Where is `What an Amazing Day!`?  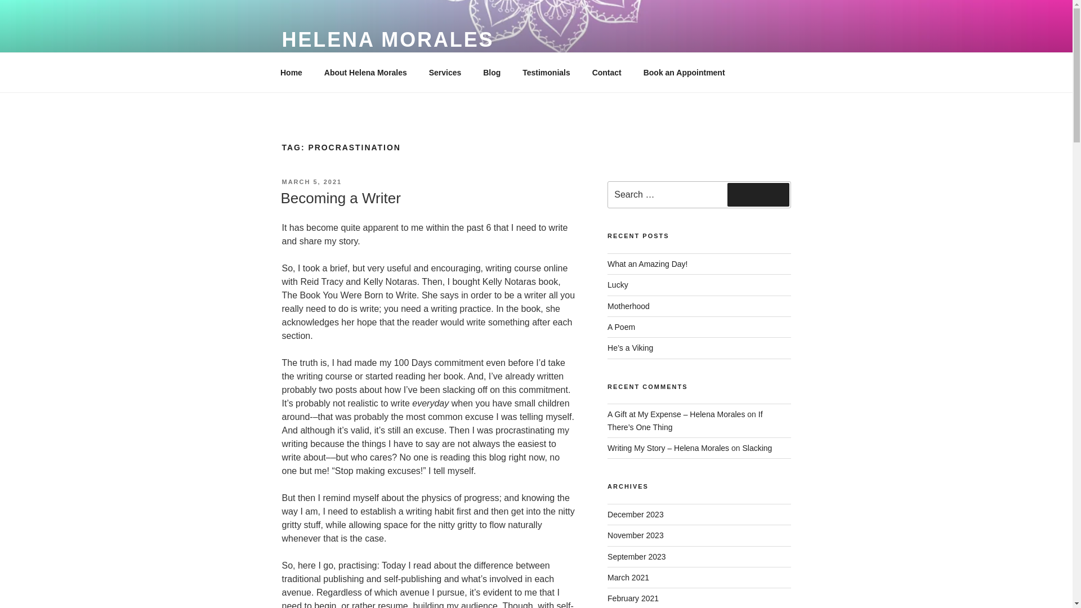 What an Amazing Day! is located at coordinates (647, 264).